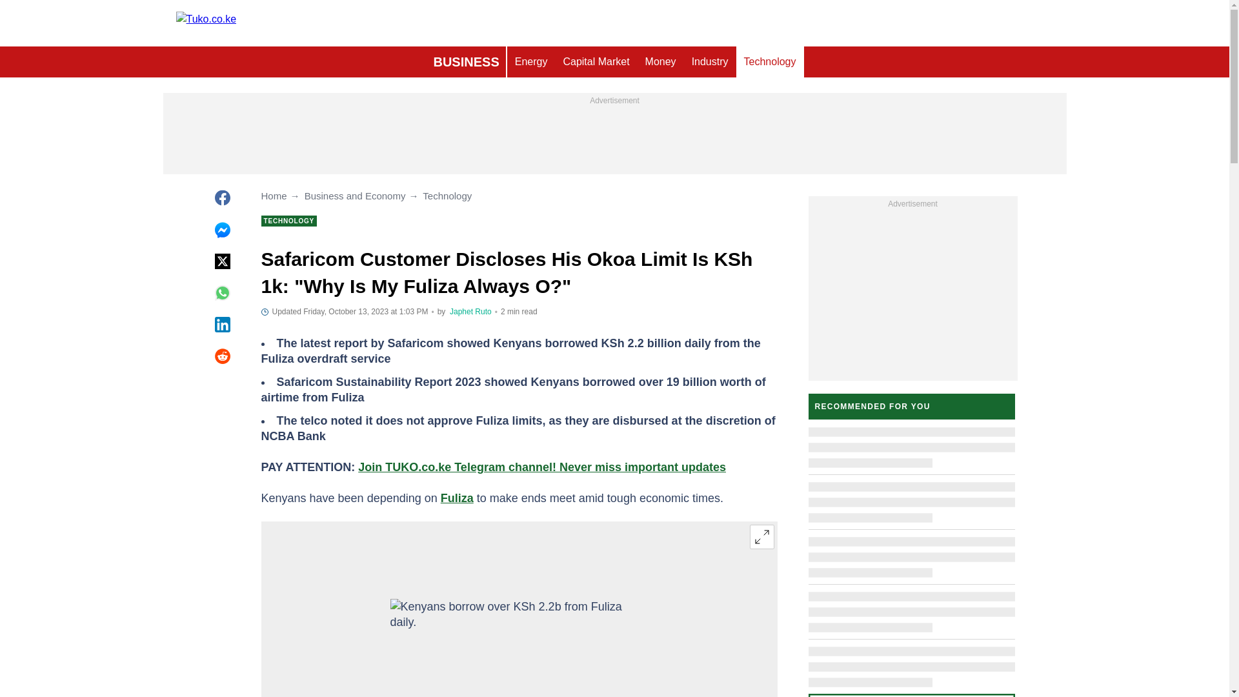 The width and height of the screenshot is (1239, 697). What do you see at coordinates (710, 62) in the screenshot?
I see `Industry` at bounding box center [710, 62].